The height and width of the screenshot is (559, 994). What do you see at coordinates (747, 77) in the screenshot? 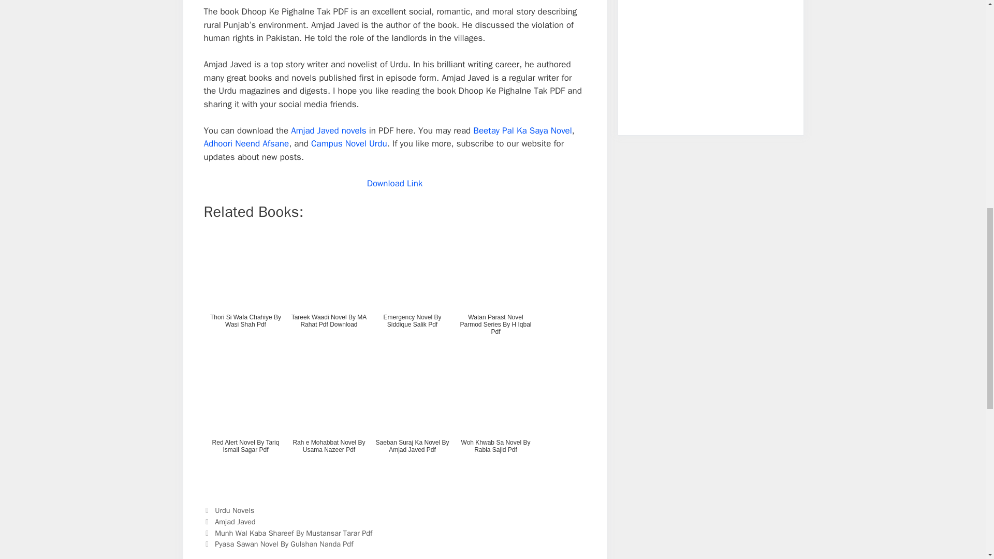
I see `Peer e Kamil Novel Urdu By Umera Ahmad Pdf` at bounding box center [747, 77].